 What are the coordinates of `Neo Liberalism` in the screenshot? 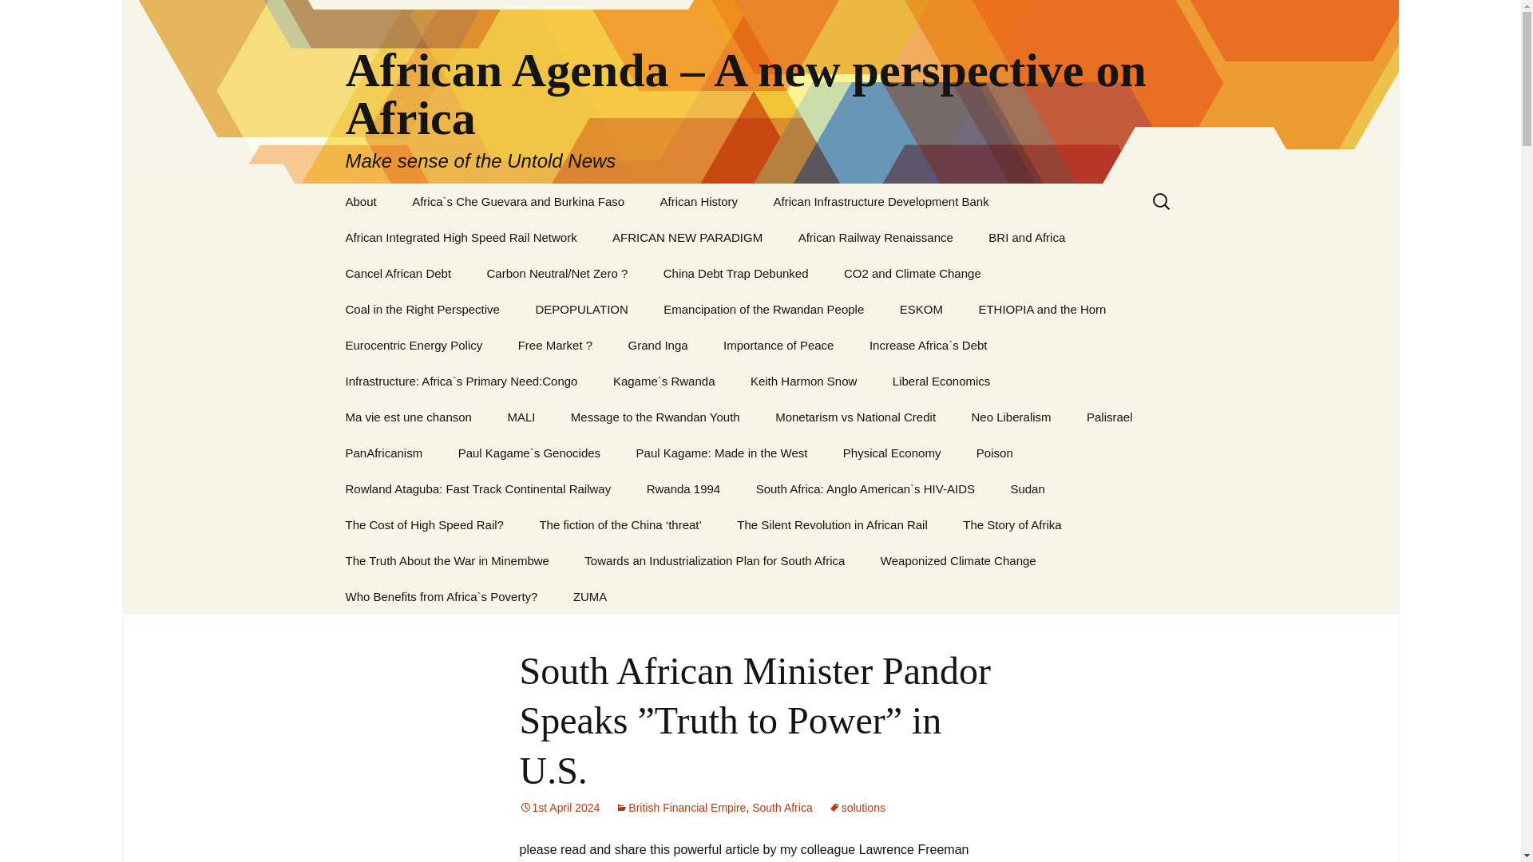 It's located at (1011, 417).